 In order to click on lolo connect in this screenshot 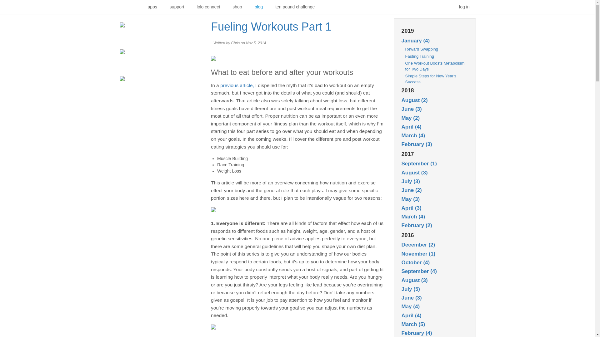, I will do `click(209, 7)`.